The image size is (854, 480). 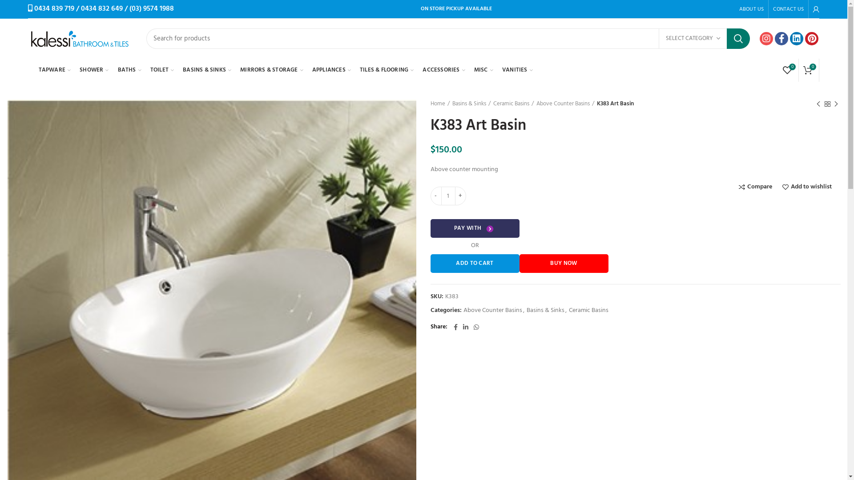 What do you see at coordinates (272, 70) in the screenshot?
I see `MIRRORS & STORAGE` at bounding box center [272, 70].